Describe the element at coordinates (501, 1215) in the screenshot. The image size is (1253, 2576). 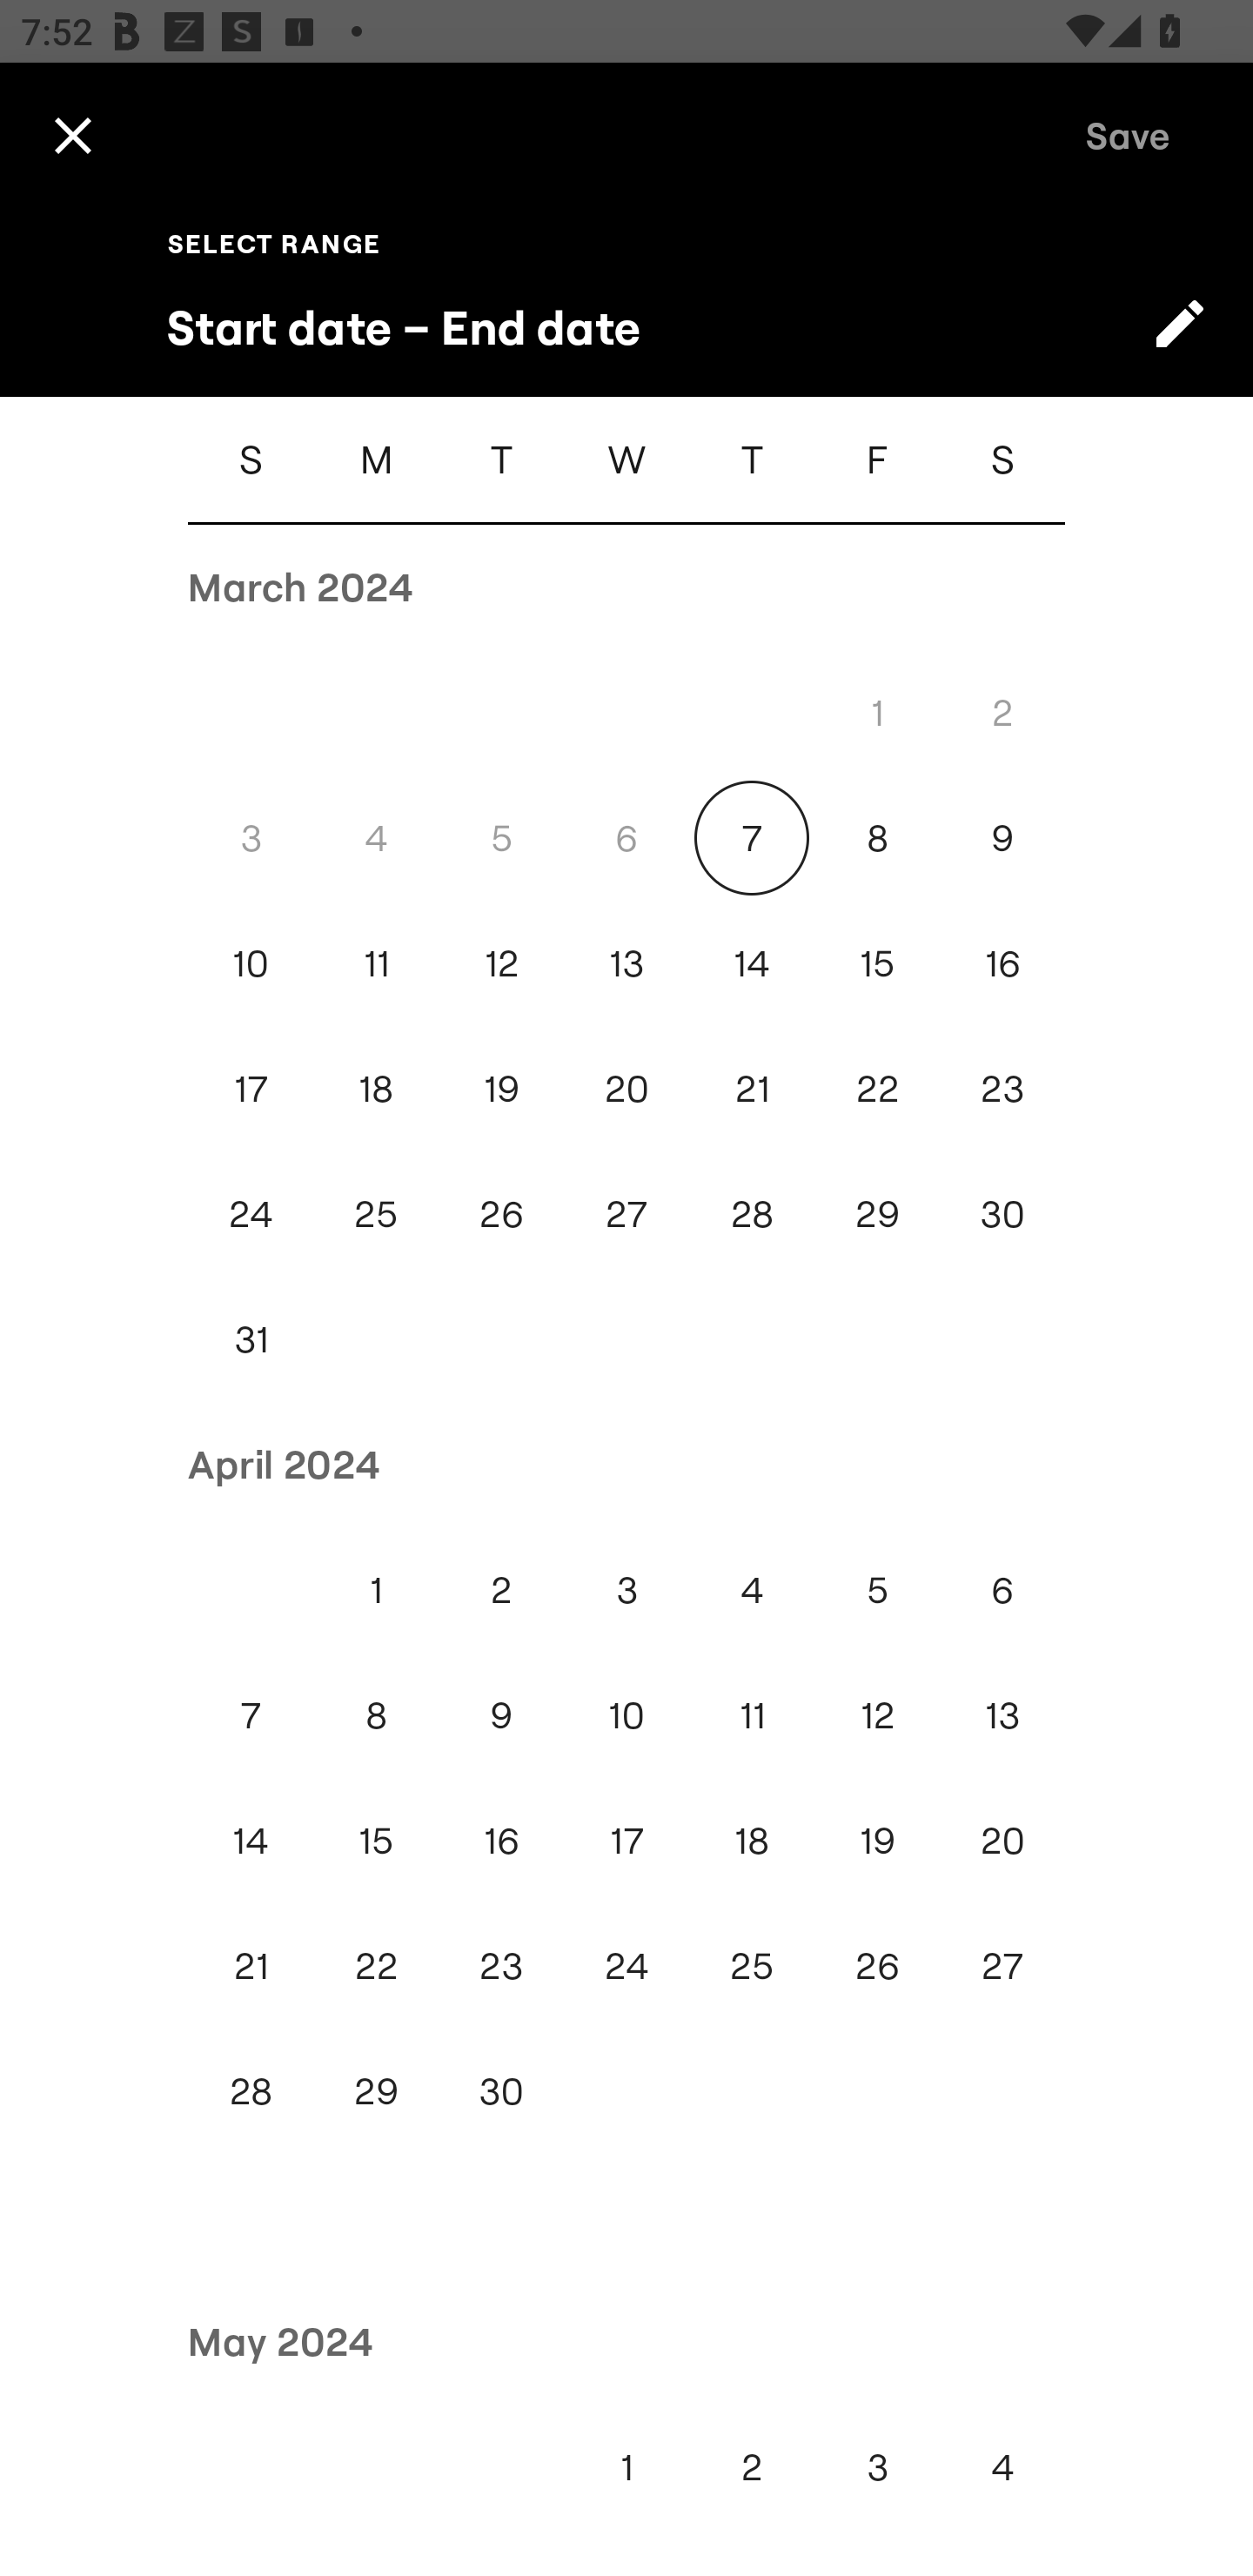
I see `26 Tue, Mar 26` at that location.